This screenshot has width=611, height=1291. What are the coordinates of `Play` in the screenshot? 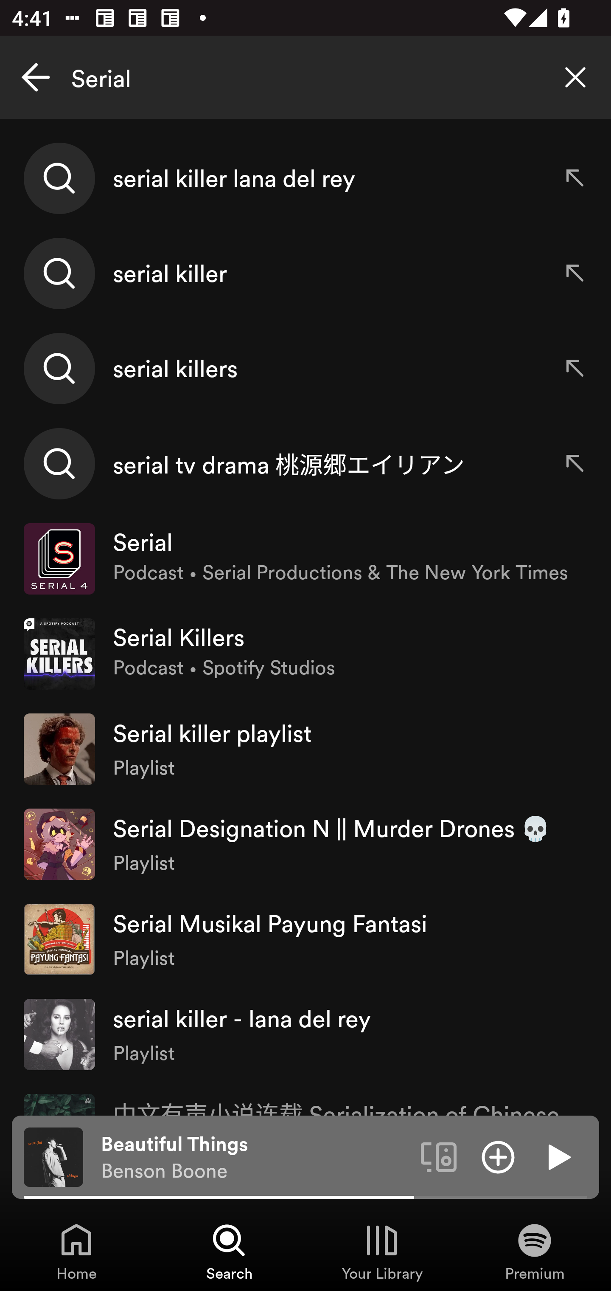 It's located at (558, 1156).